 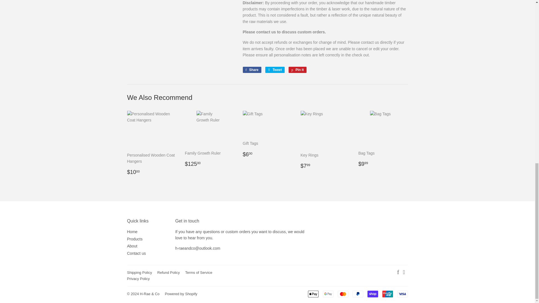 What do you see at coordinates (252, 70) in the screenshot?
I see `Share on Facebook` at bounding box center [252, 70].